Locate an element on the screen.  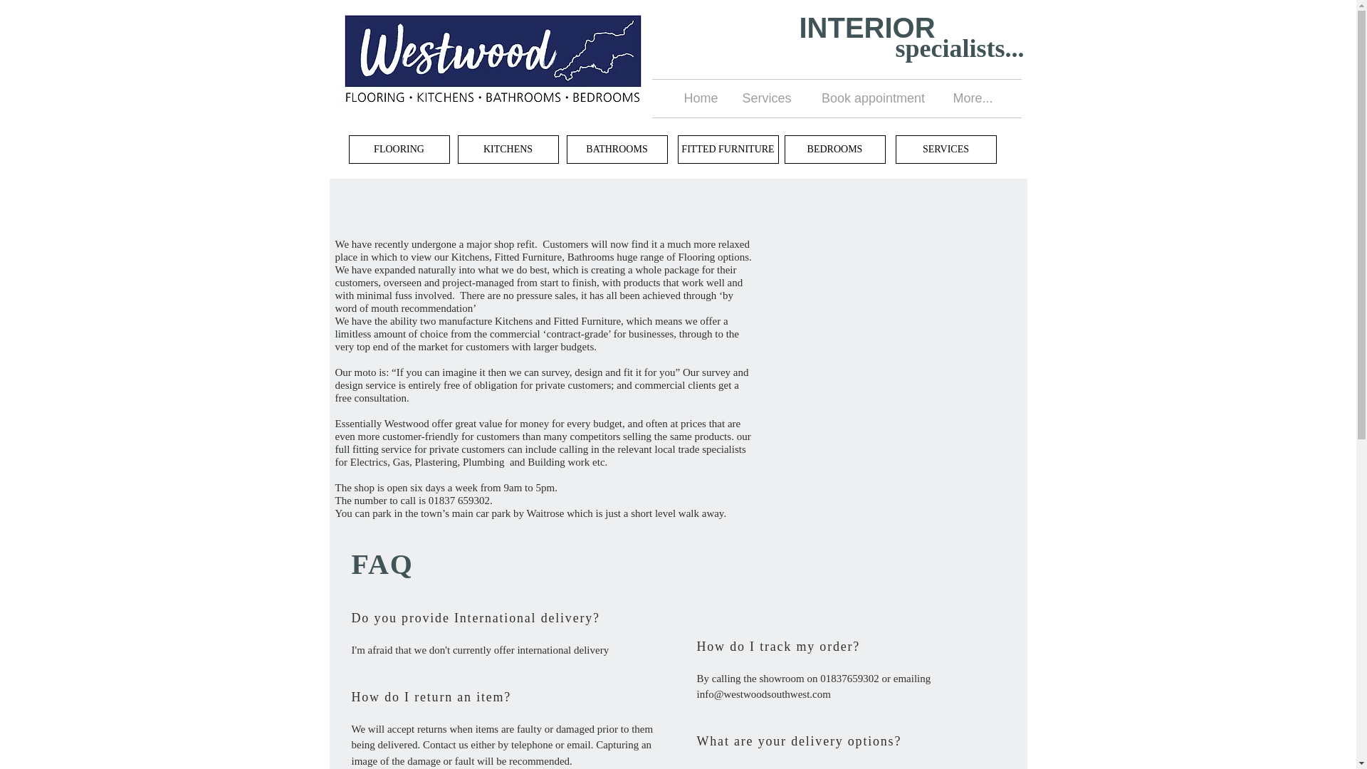
FITTED FURNITURE is located at coordinates (728, 150).